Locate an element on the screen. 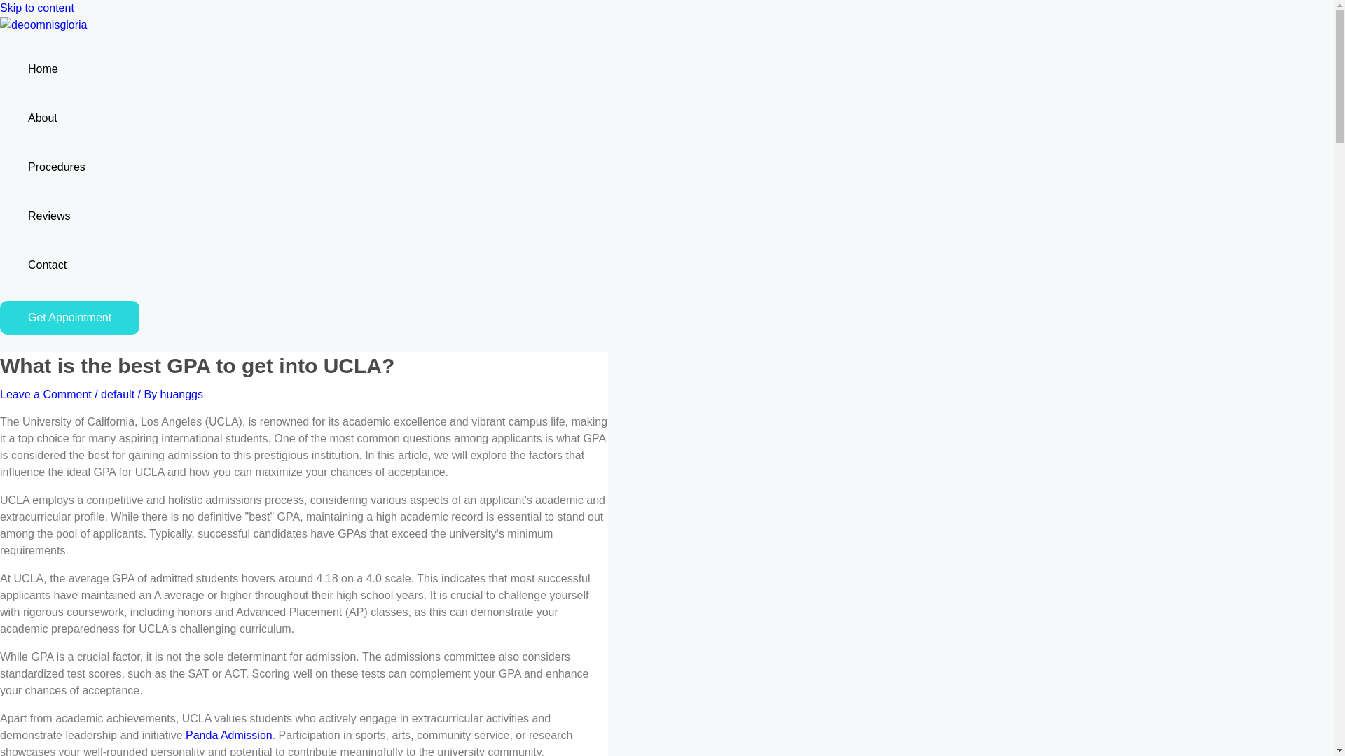 This screenshot has width=1345, height=756. default is located at coordinates (118, 395).